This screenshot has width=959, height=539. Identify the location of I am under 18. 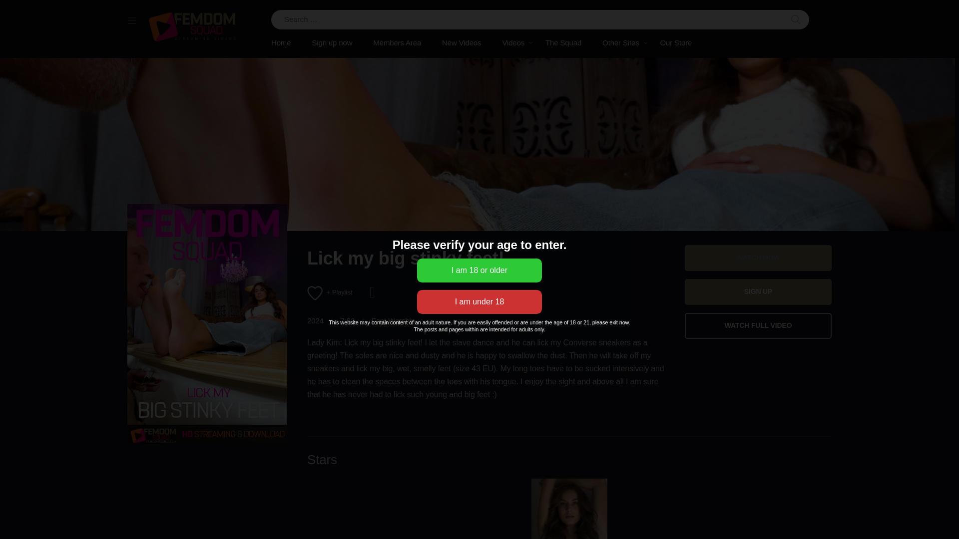
(479, 301).